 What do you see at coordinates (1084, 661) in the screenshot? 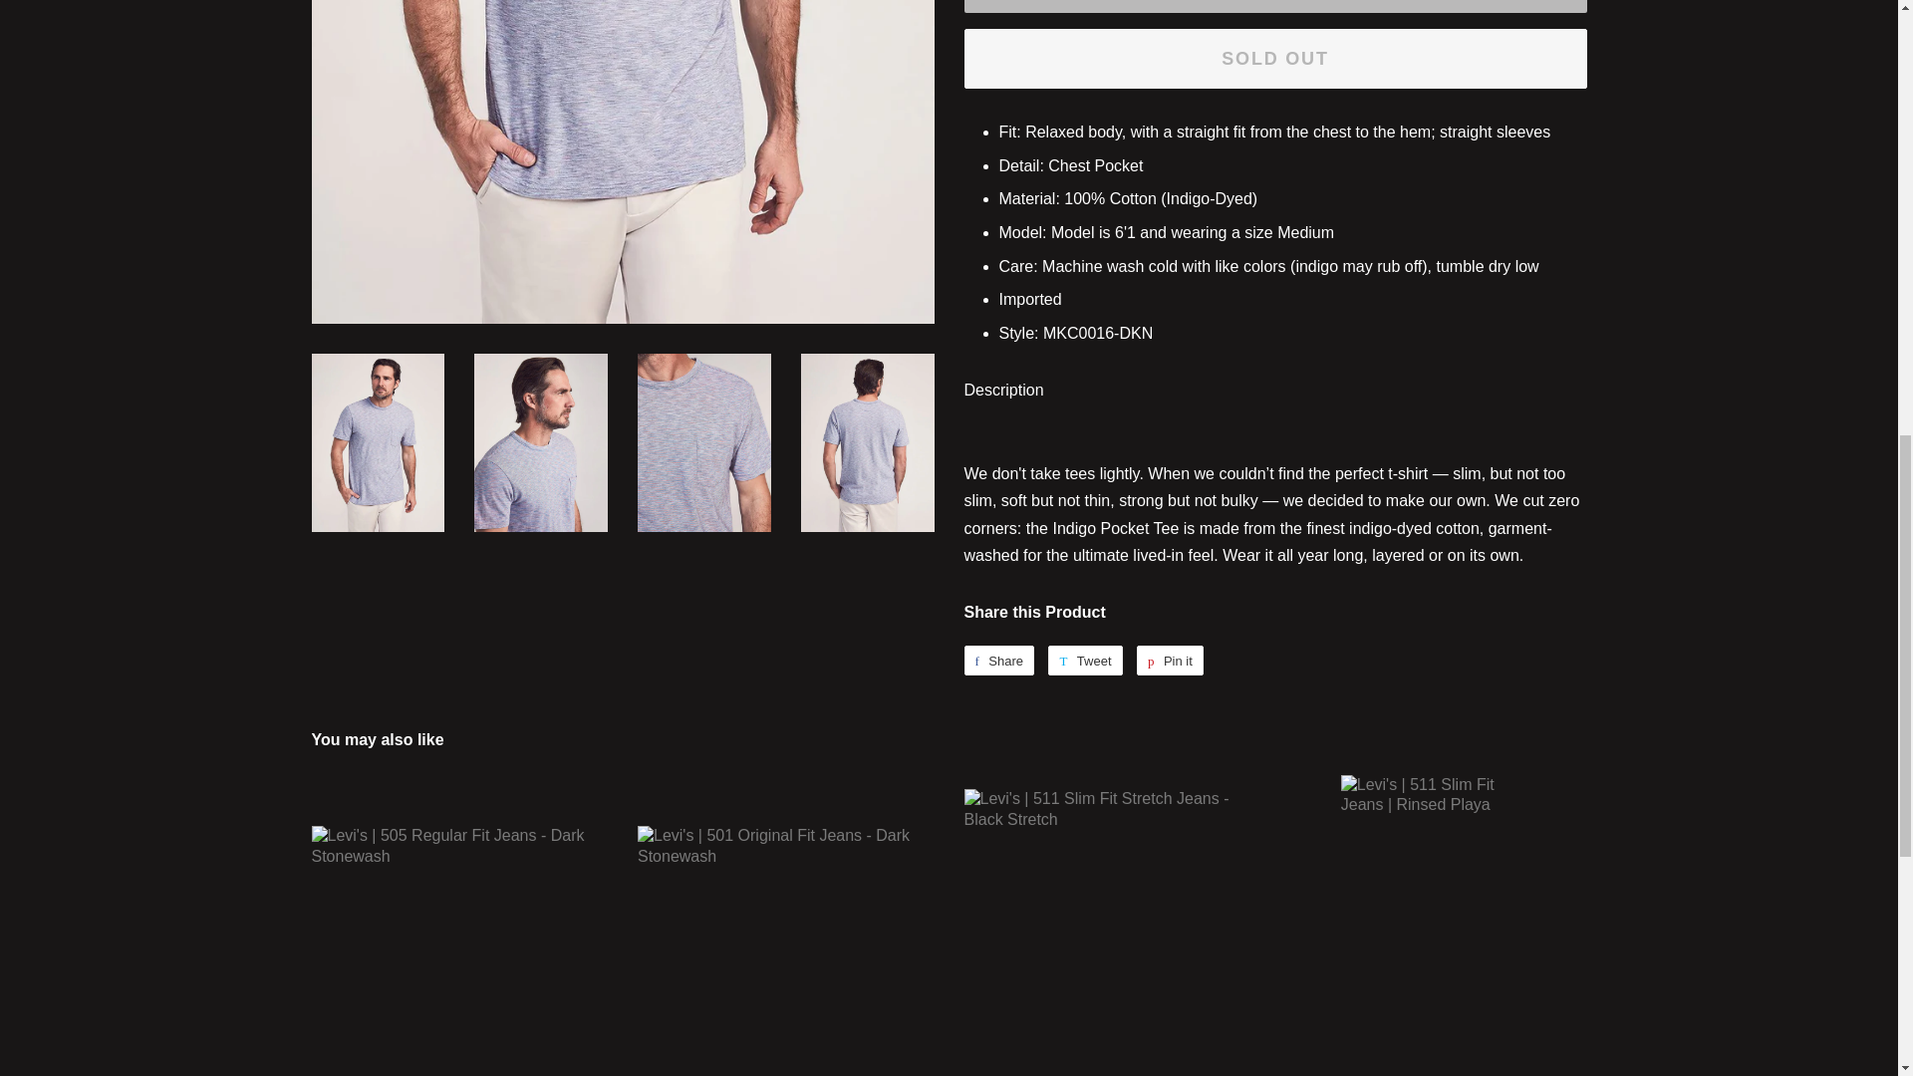
I see `Tweet on Twitter` at bounding box center [1084, 661].